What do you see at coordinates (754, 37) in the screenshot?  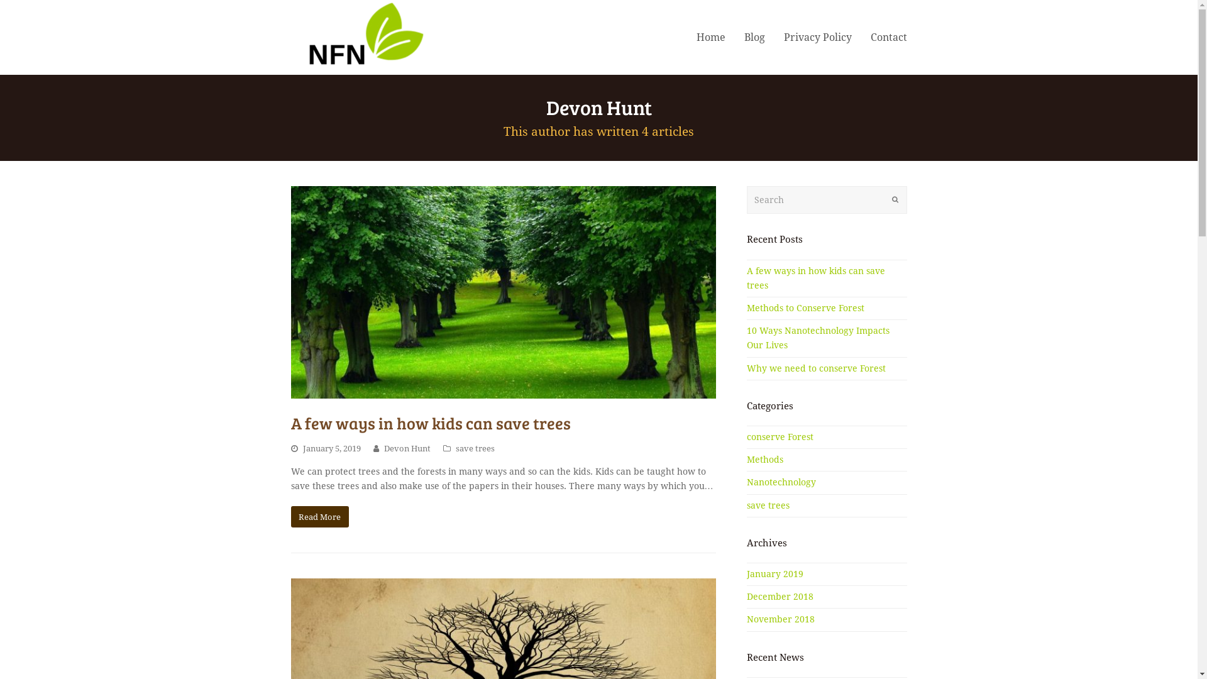 I see `Blog` at bounding box center [754, 37].